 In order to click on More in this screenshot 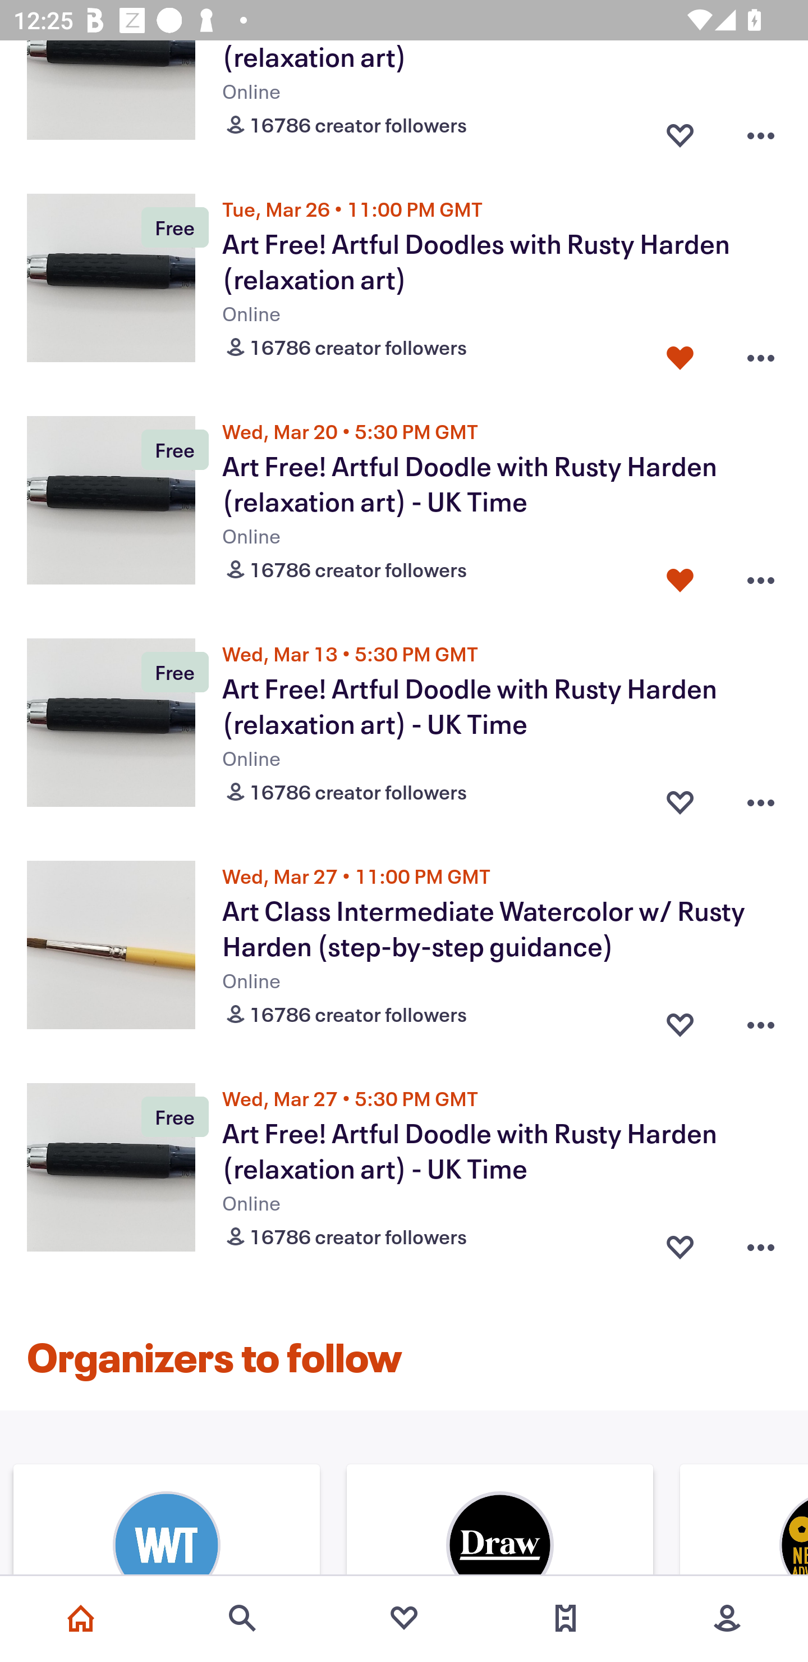, I will do `click(727, 1618)`.